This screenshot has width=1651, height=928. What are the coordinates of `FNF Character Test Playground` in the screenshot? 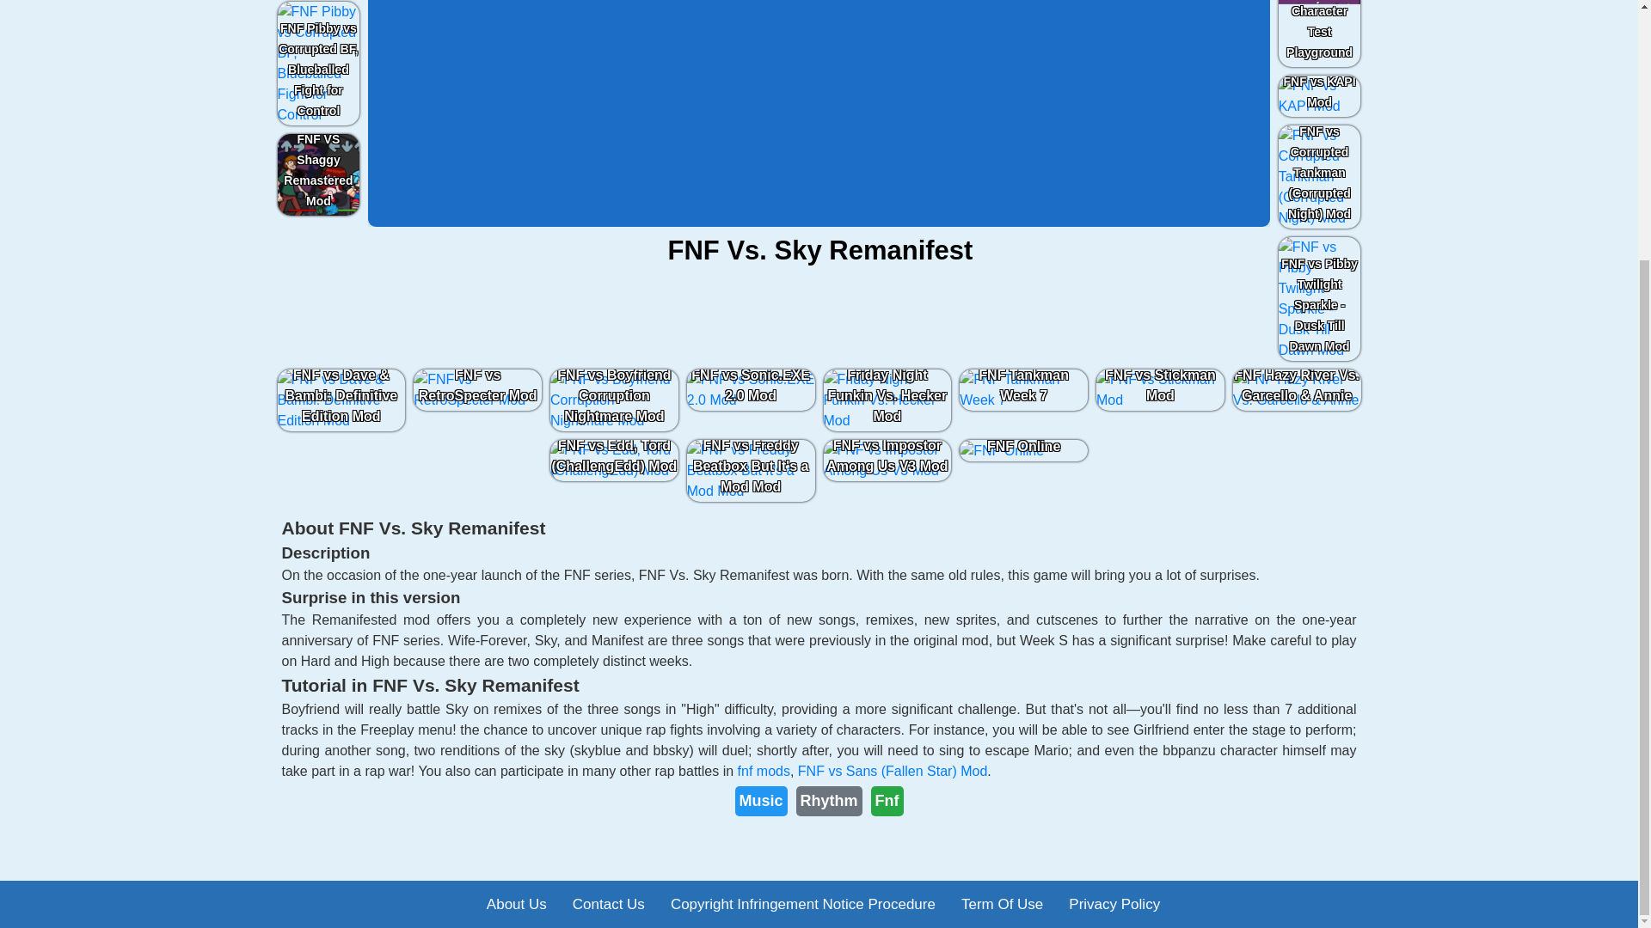 It's located at (1319, 33).